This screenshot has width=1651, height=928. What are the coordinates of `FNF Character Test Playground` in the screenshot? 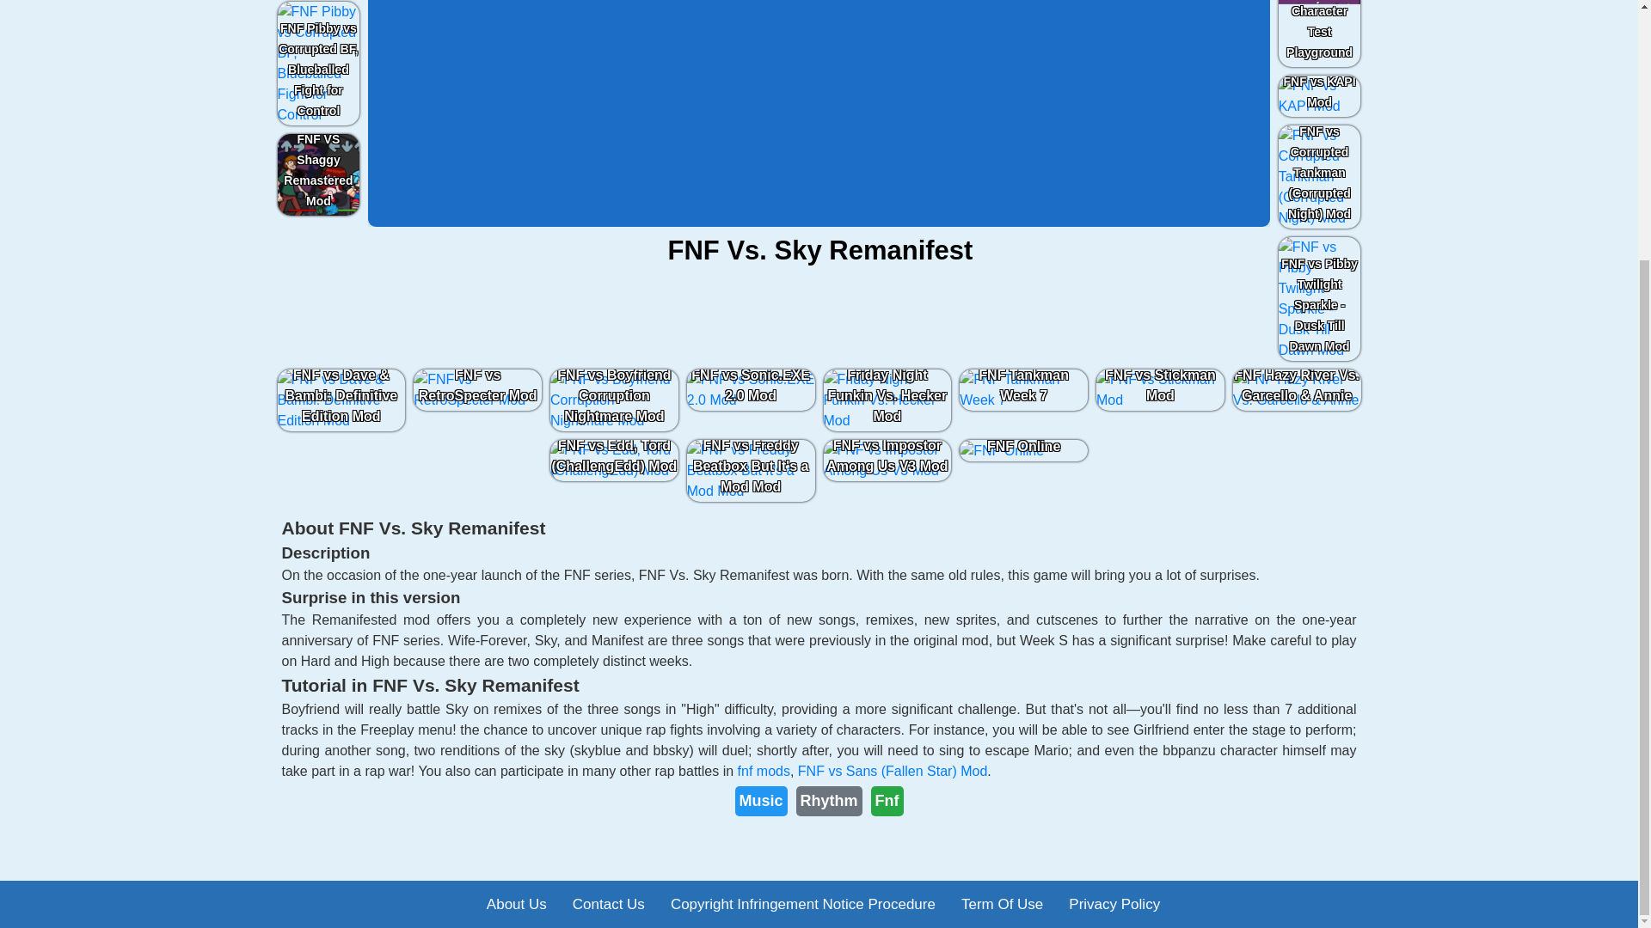 It's located at (1319, 33).